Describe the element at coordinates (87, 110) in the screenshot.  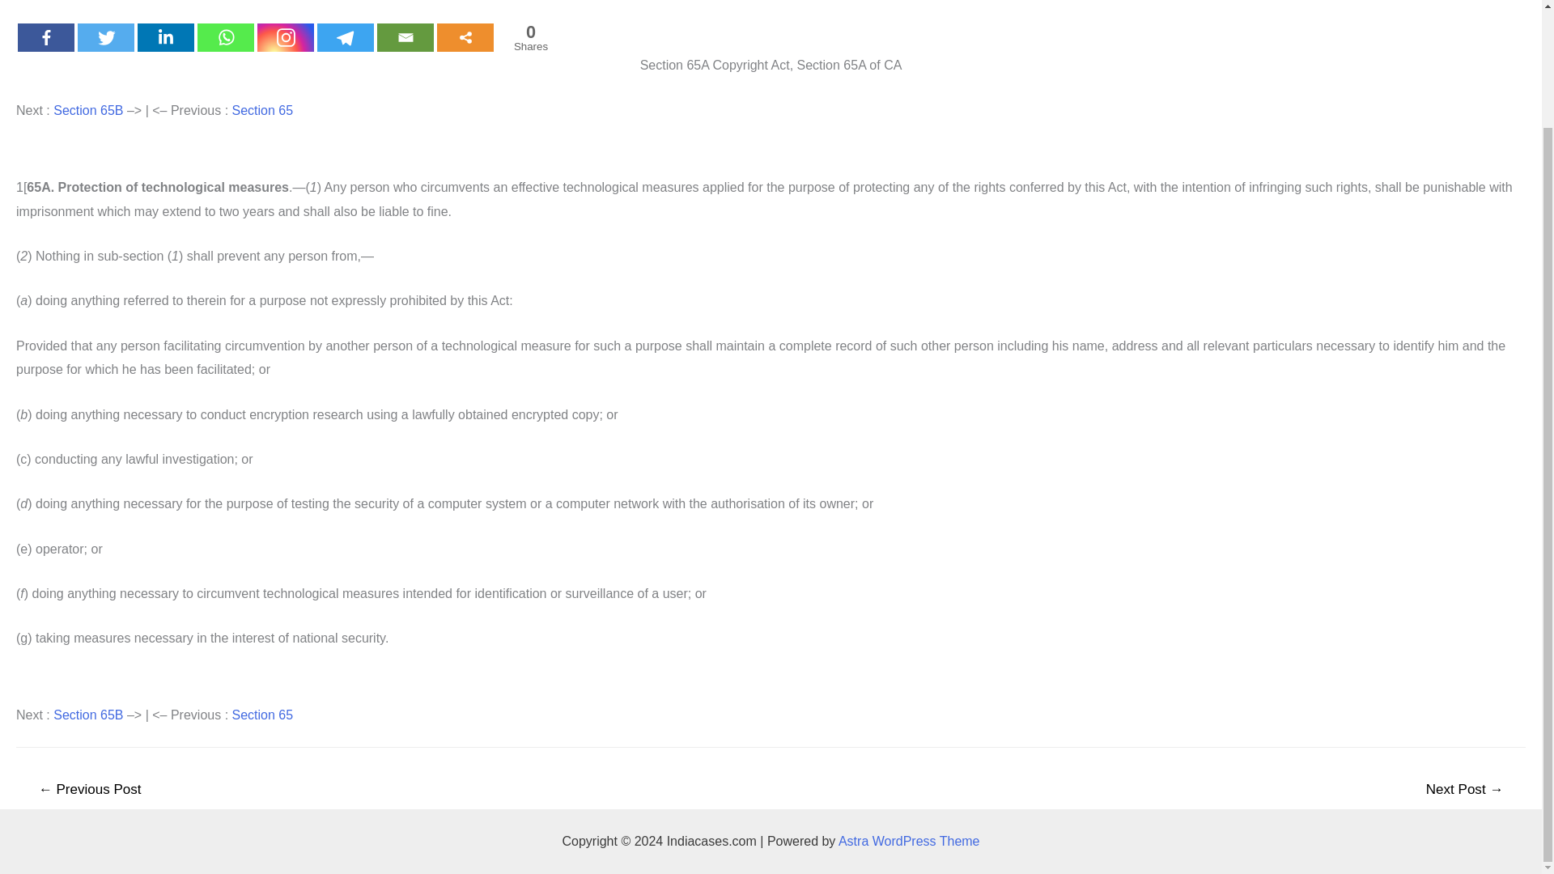
I see `Section 65B Copyright Act, 1957` at that location.